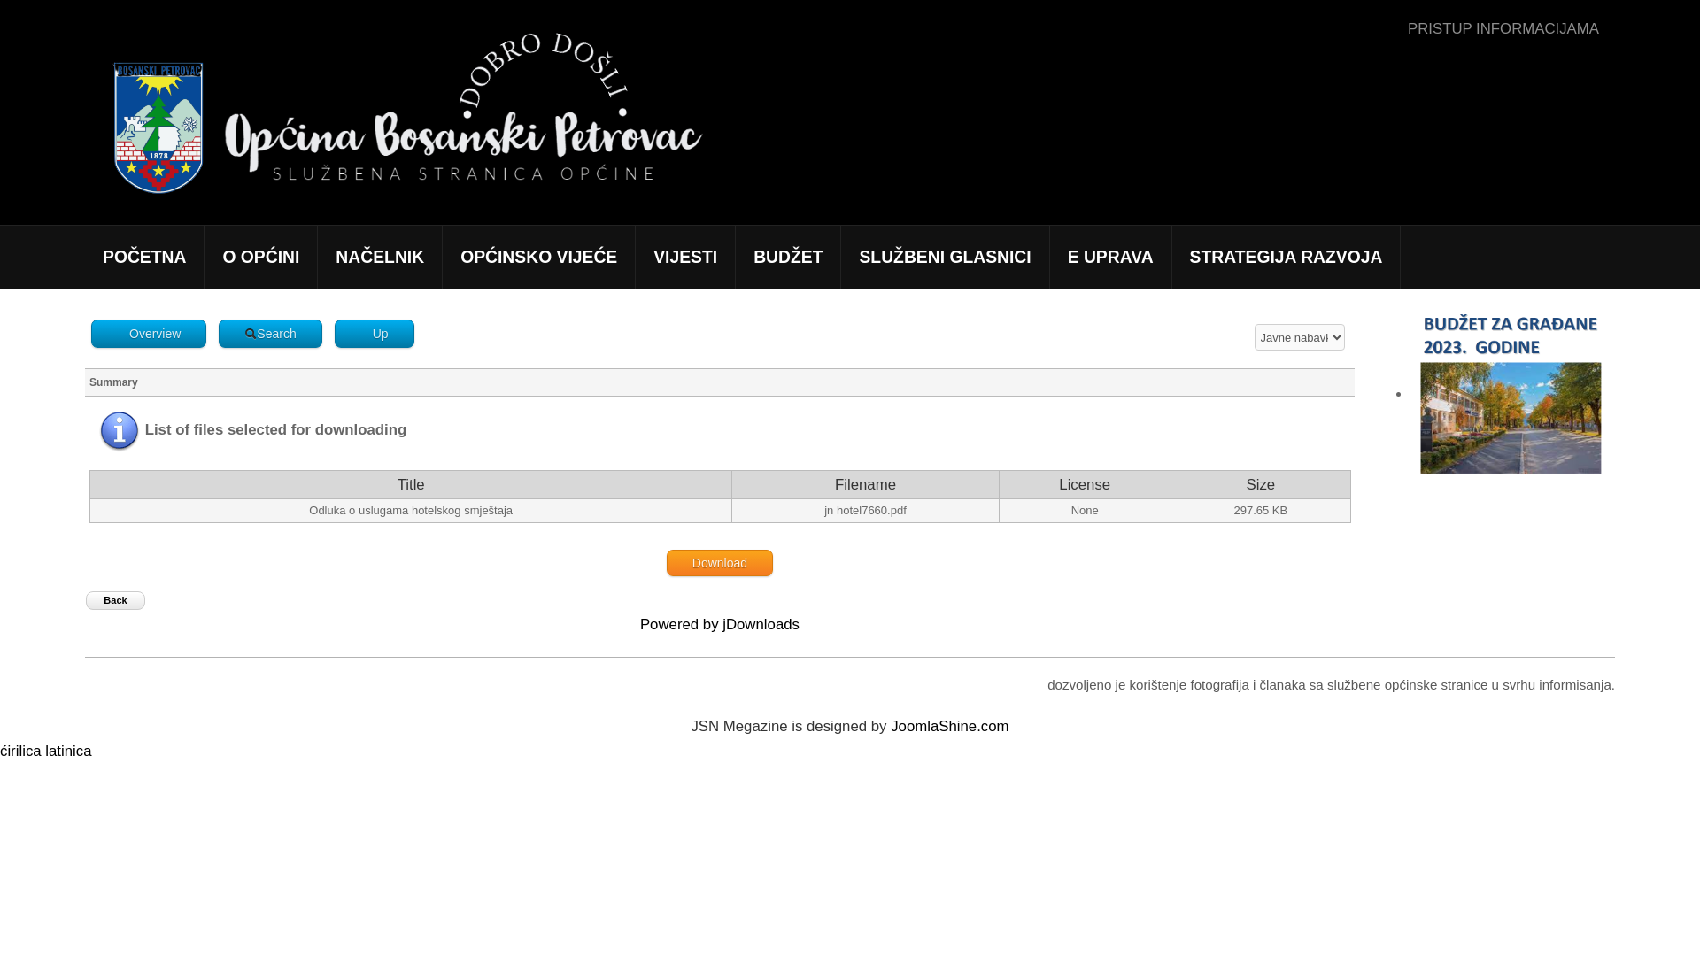 This screenshot has width=1700, height=956. What do you see at coordinates (375, 334) in the screenshot?
I see `Up` at bounding box center [375, 334].